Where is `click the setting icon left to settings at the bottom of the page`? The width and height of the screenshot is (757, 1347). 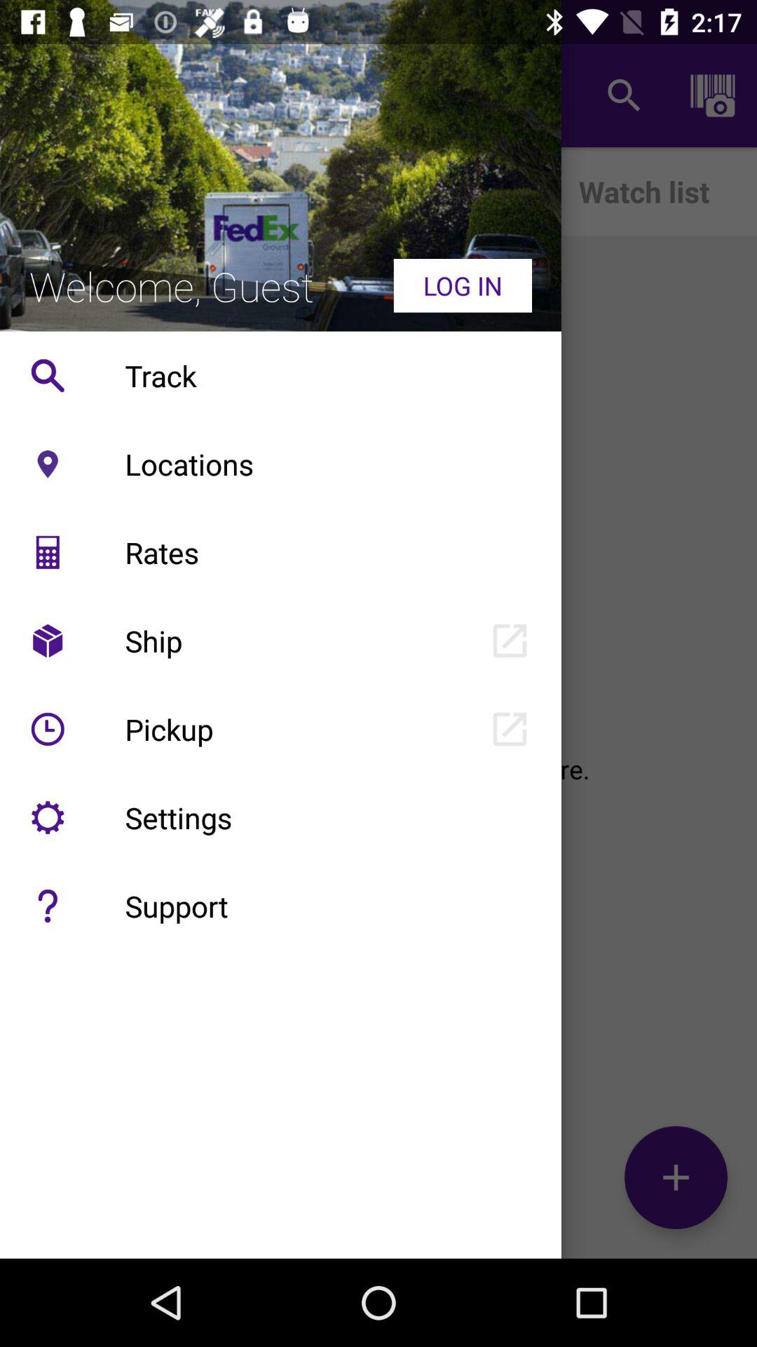
click the setting icon left to settings at the bottom of the page is located at coordinates (48, 817).